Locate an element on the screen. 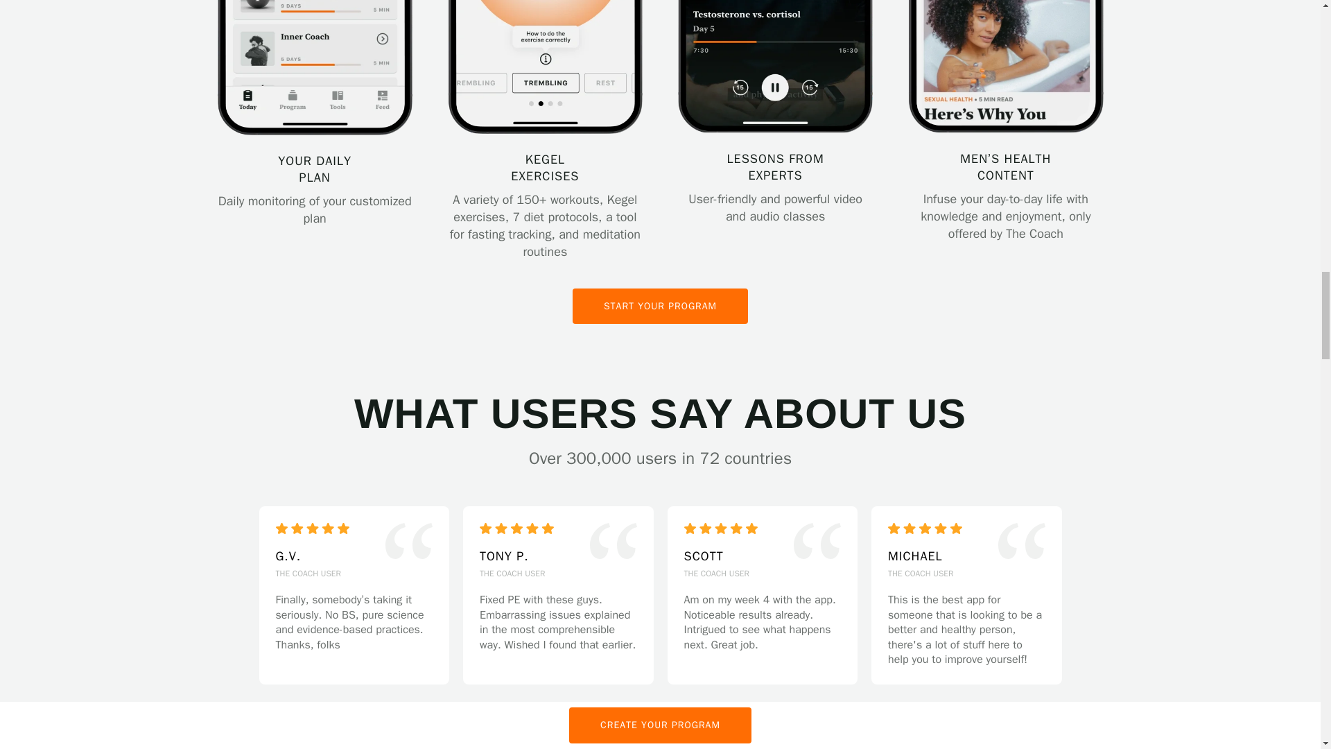  Lessons from experts is located at coordinates (775, 68).